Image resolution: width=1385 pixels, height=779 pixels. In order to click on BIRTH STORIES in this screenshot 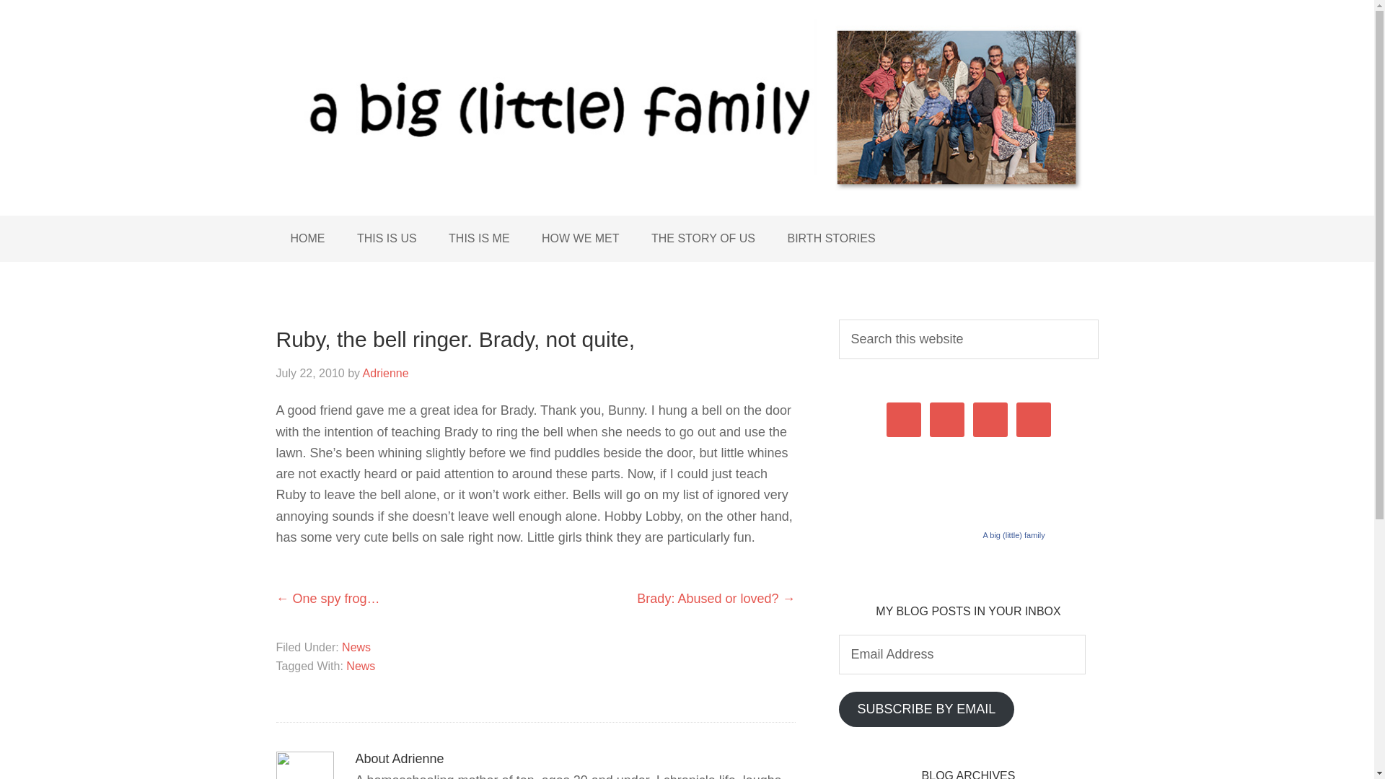, I will do `click(831, 238)`.